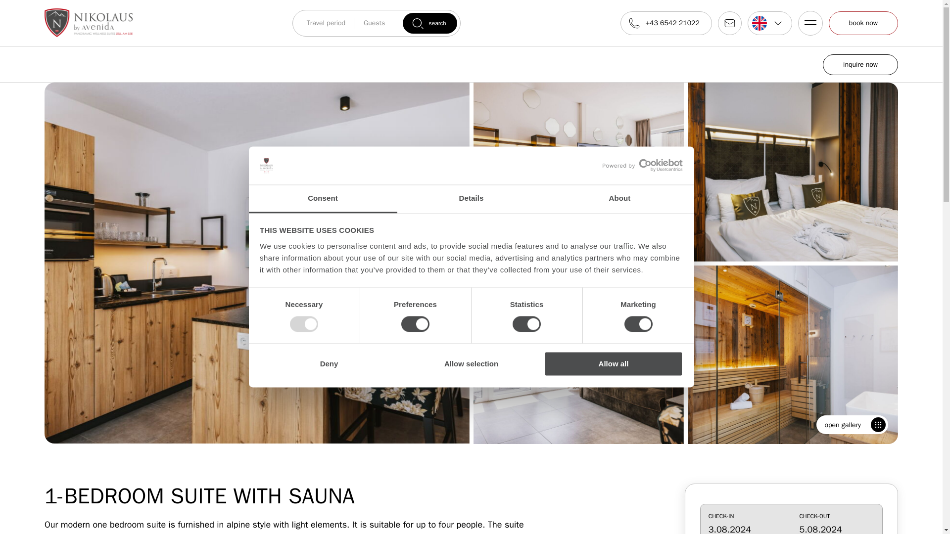  Describe the element at coordinates (323, 199) in the screenshot. I see `Consent` at that location.